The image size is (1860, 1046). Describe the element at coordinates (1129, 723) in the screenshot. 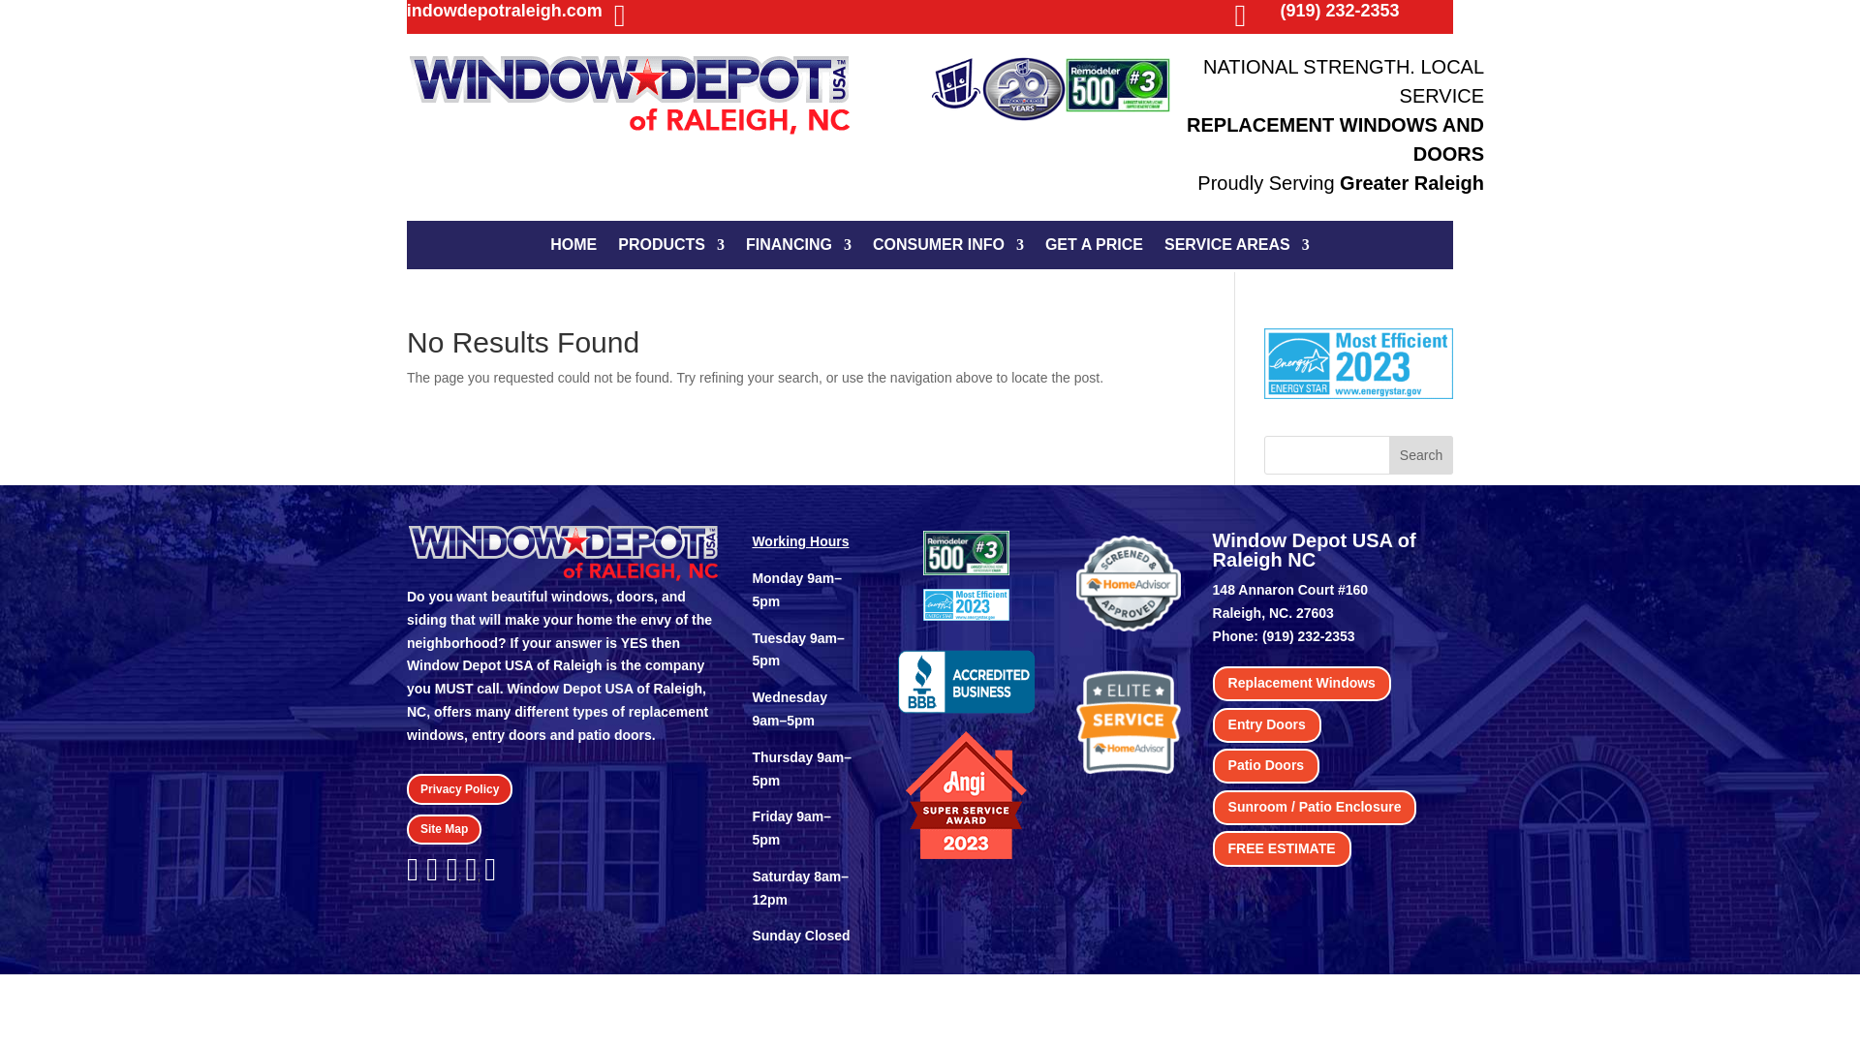

I see `elite-solid-border` at that location.